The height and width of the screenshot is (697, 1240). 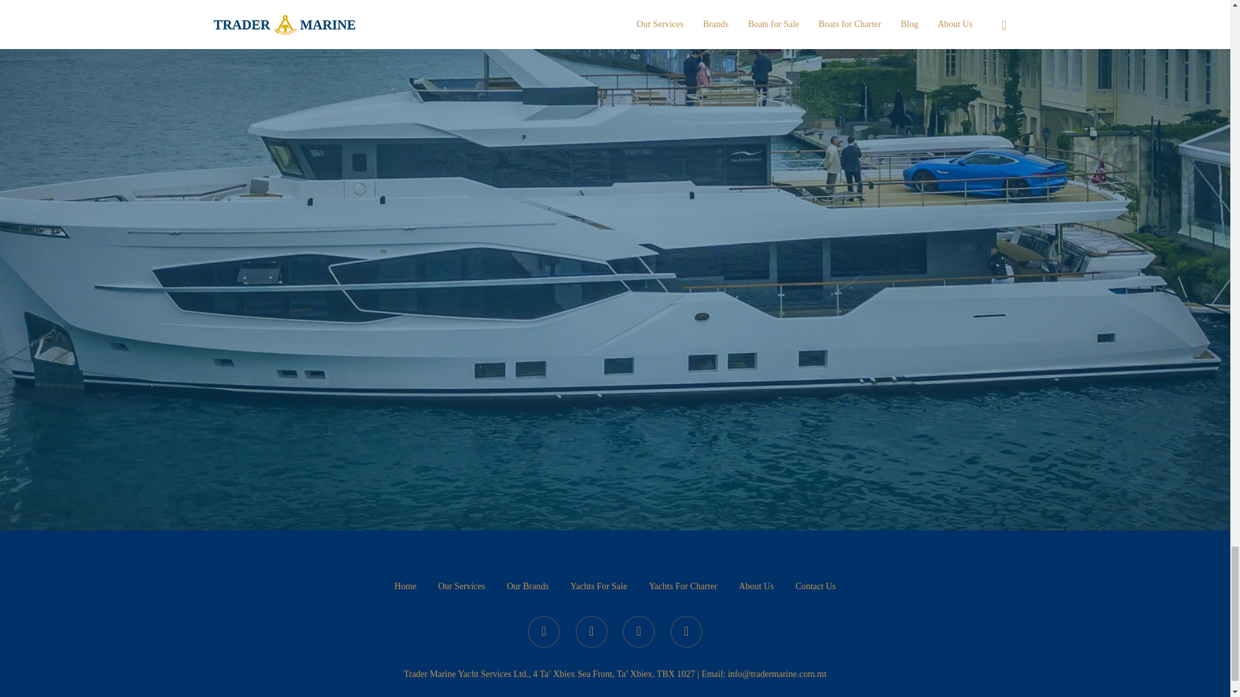 I want to click on Our Services, so click(x=461, y=587).